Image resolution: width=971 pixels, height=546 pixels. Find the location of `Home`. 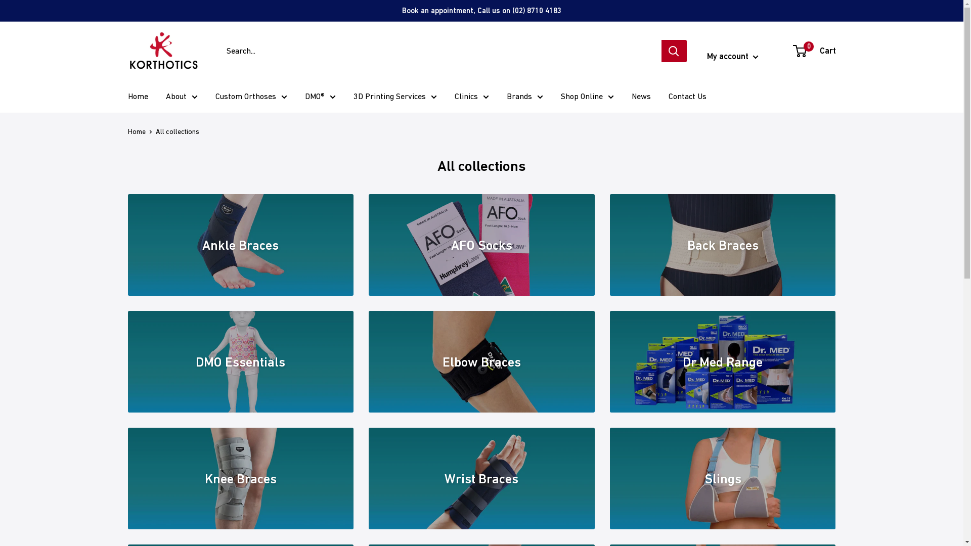

Home is located at coordinates (138, 97).